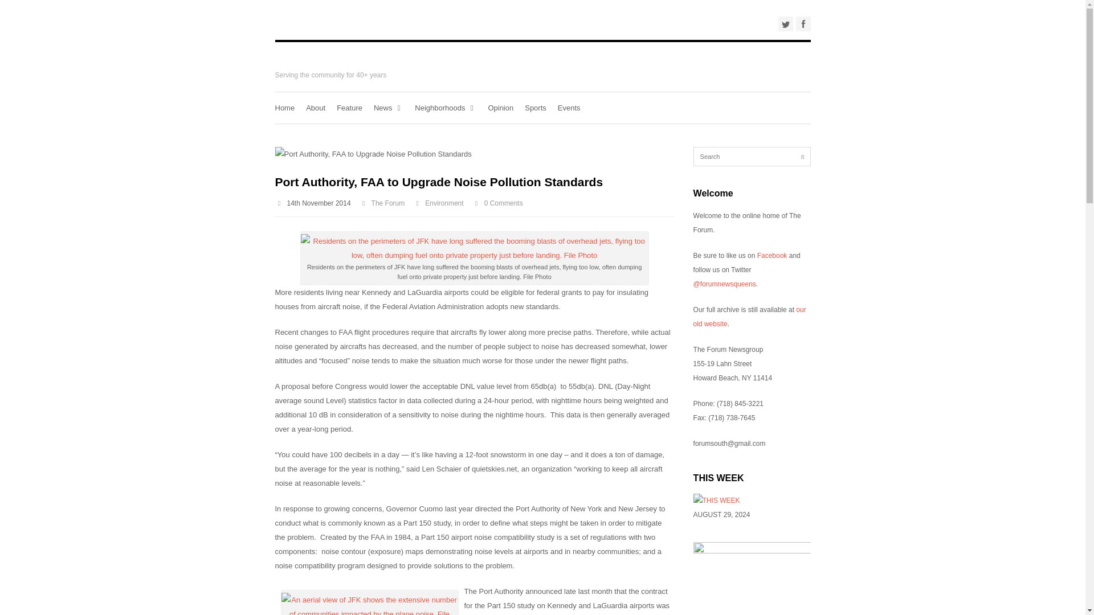 Image resolution: width=1094 pixels, height=615 pixels. Describe the element at coordinates (389, 108) in the screenshot. I see `News` at that location.